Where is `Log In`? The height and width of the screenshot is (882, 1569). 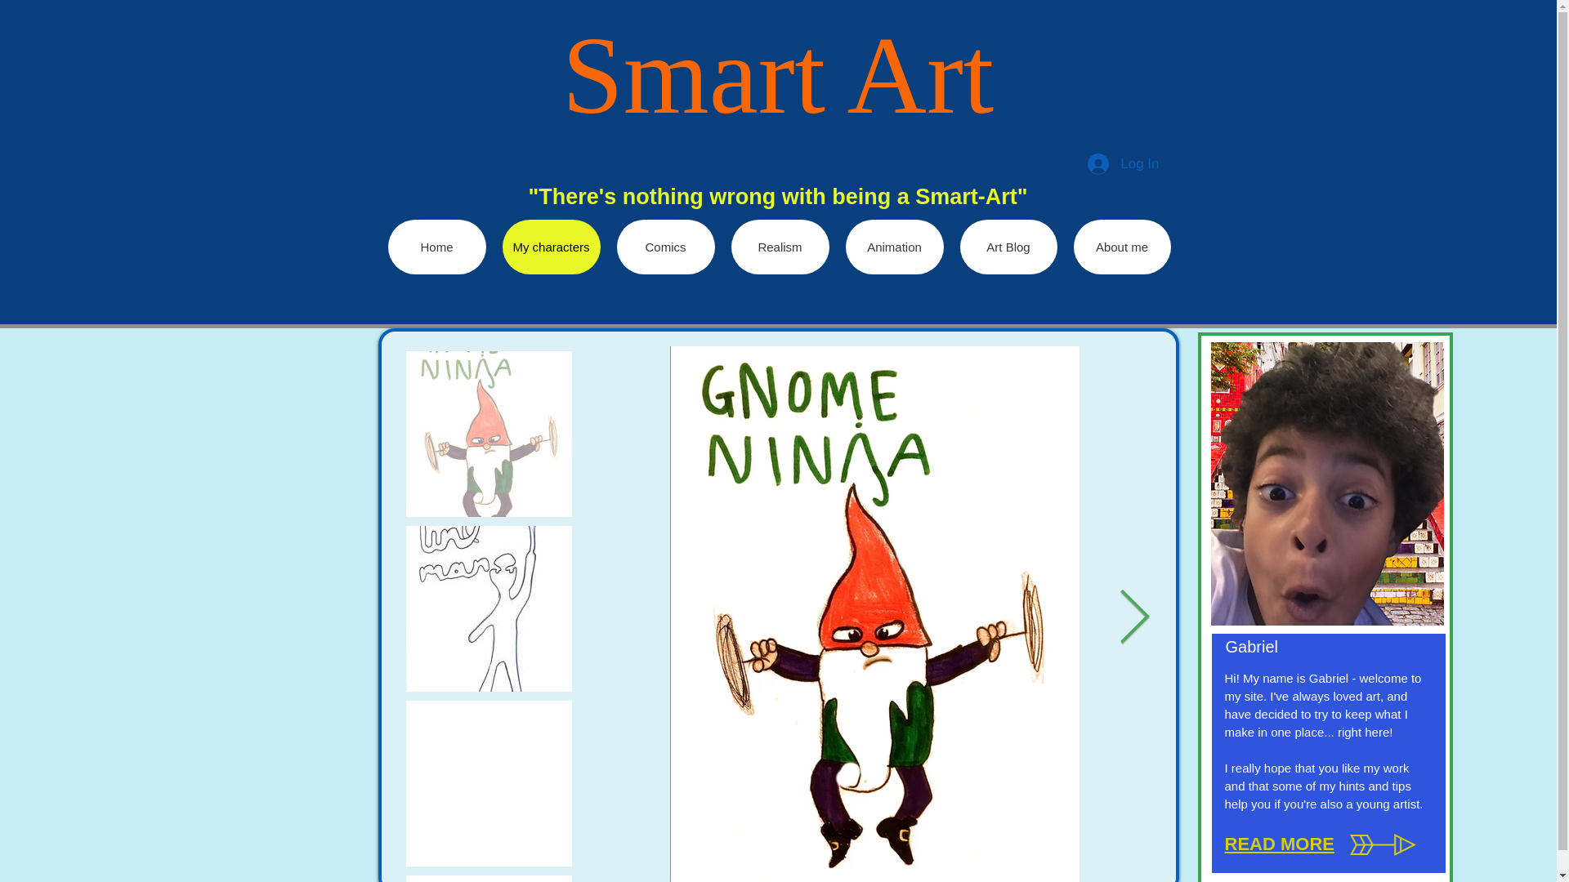 Log In is located at coordinates (1123, 164).